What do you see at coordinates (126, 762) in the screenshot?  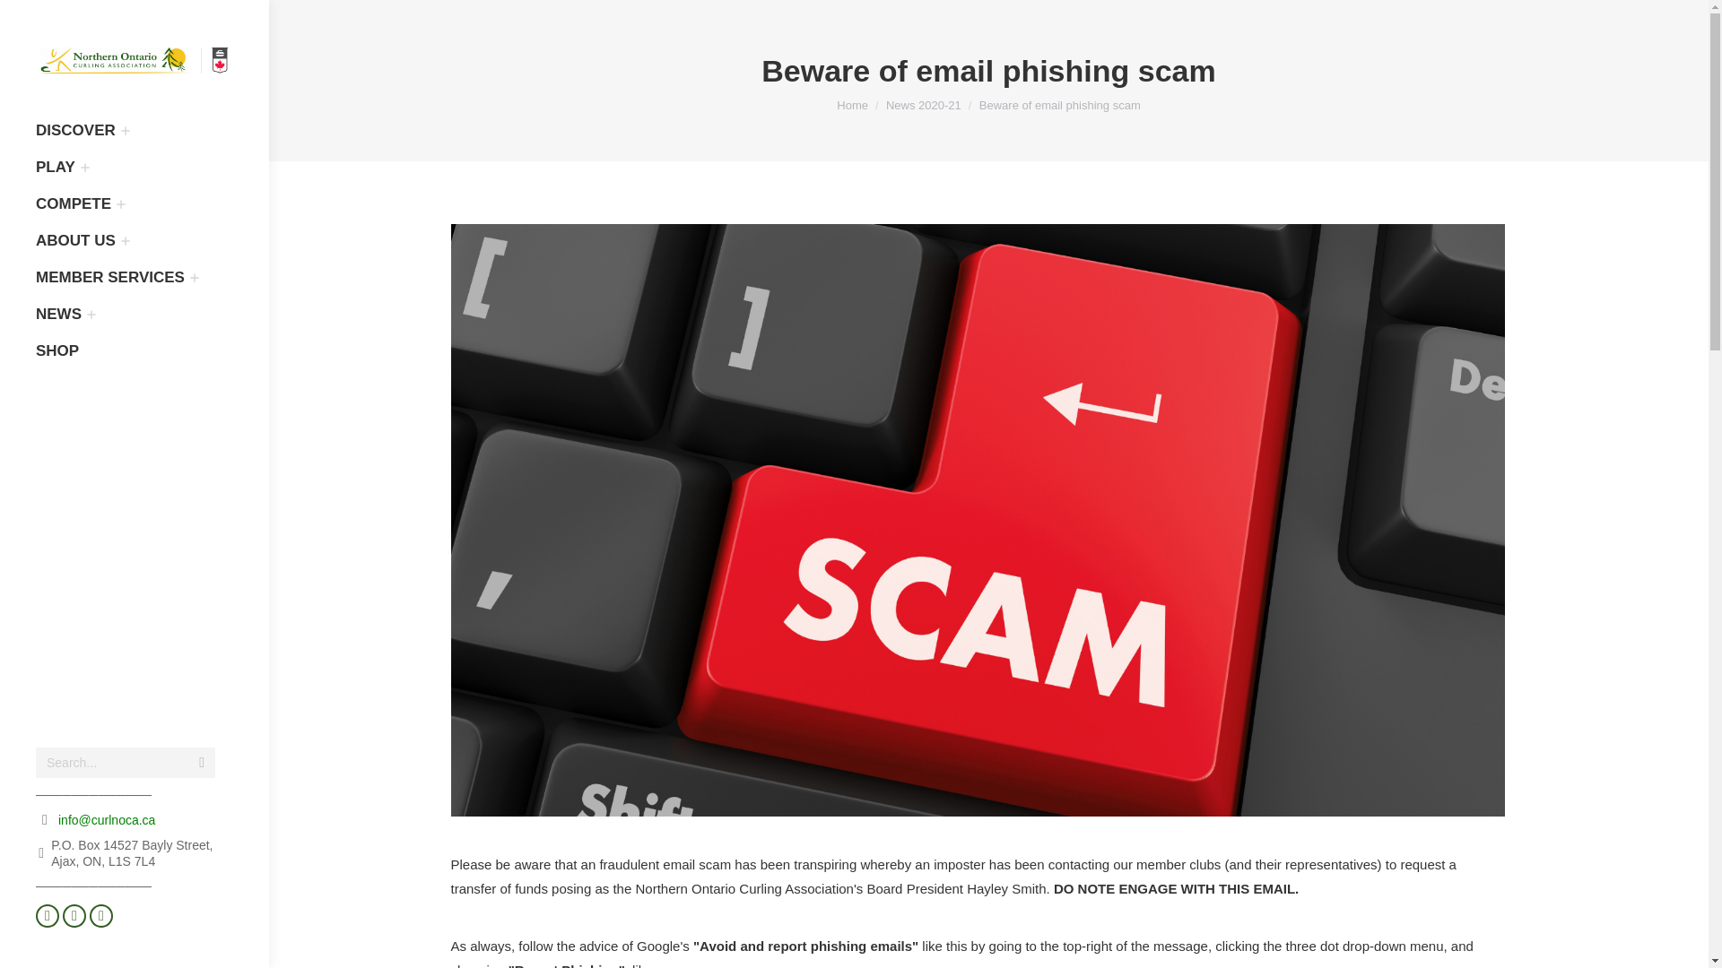 I see `Search form` at bounding box center [126, 762].